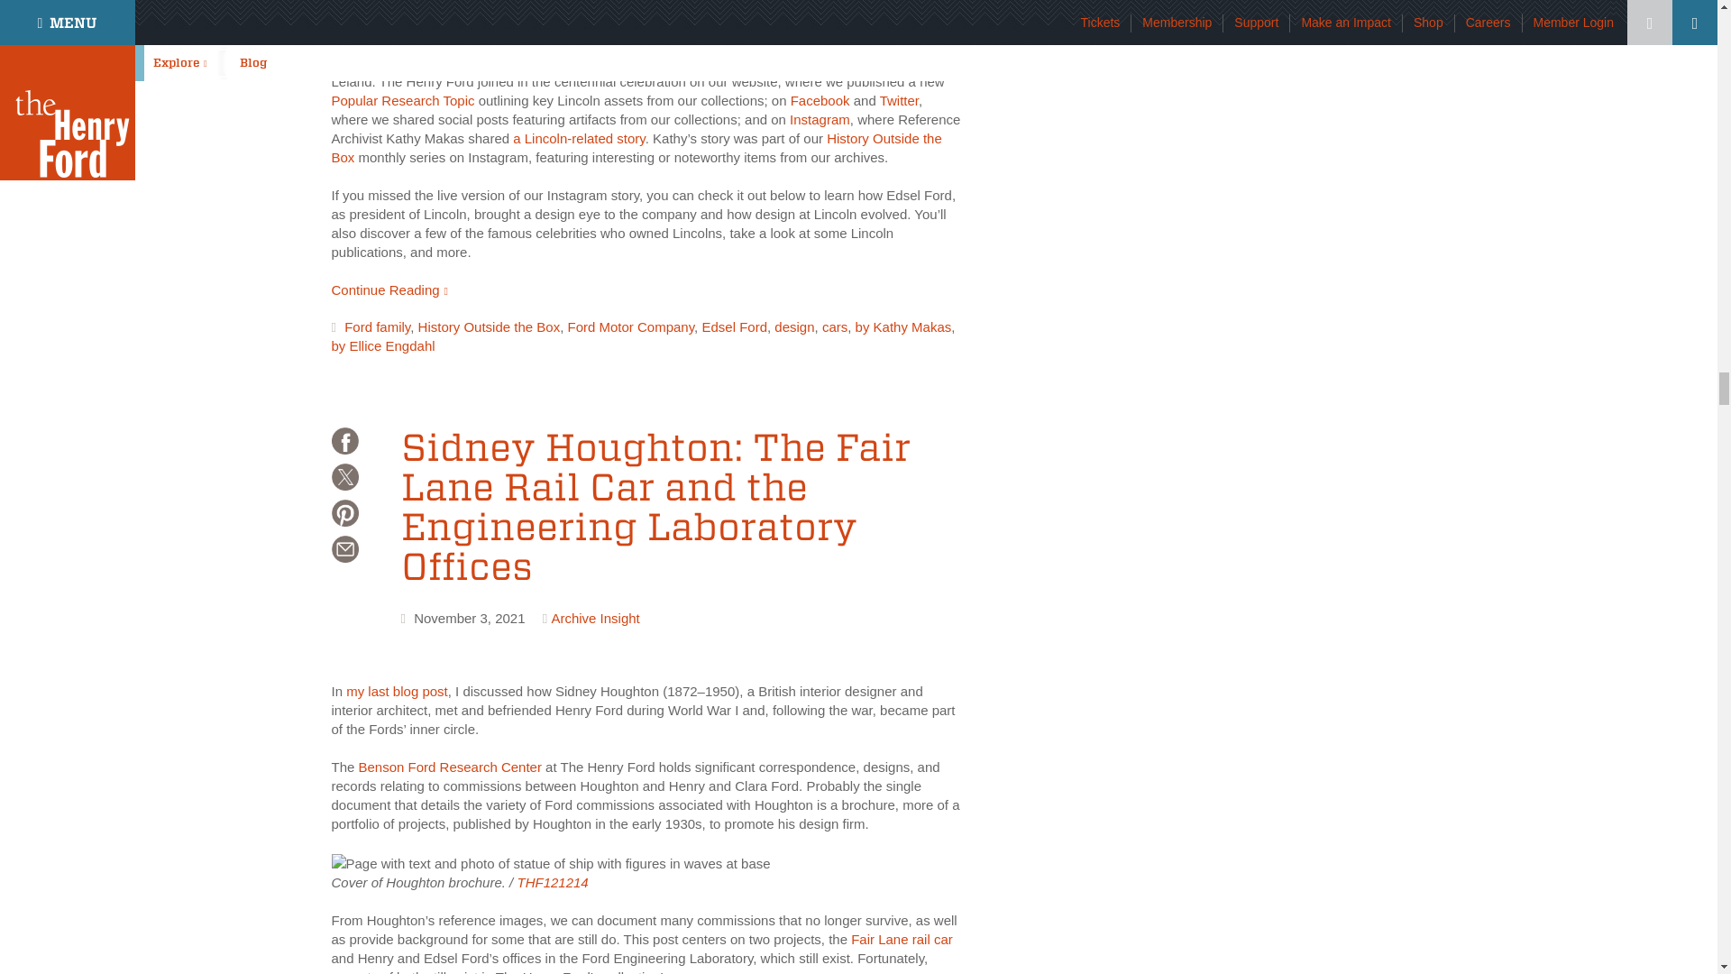 The image size is (1731, 974). What do you see at coordinates (819, 119) in the screenshot?
I see `The Henry Ford's Instagram account` at bounding box center [819, 119].